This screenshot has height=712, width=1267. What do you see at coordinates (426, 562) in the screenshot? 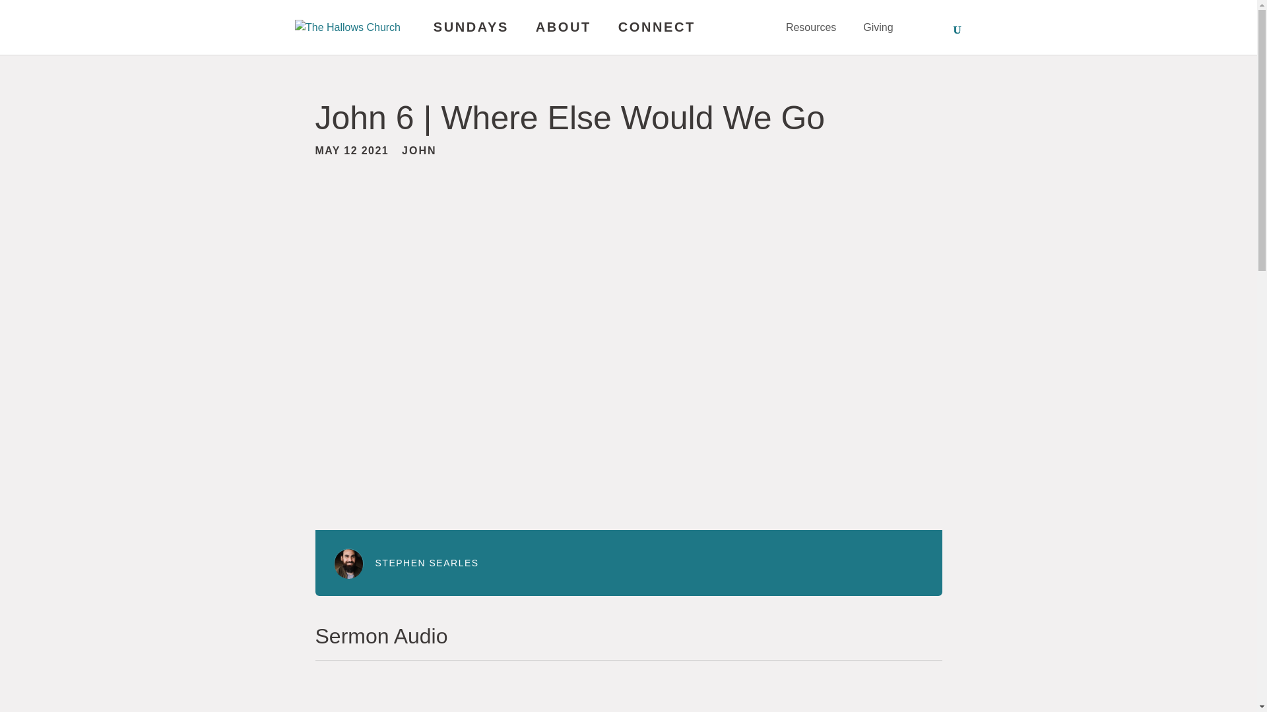
I see `STEPHEN SEARLES` at bounding box center [426, 562].